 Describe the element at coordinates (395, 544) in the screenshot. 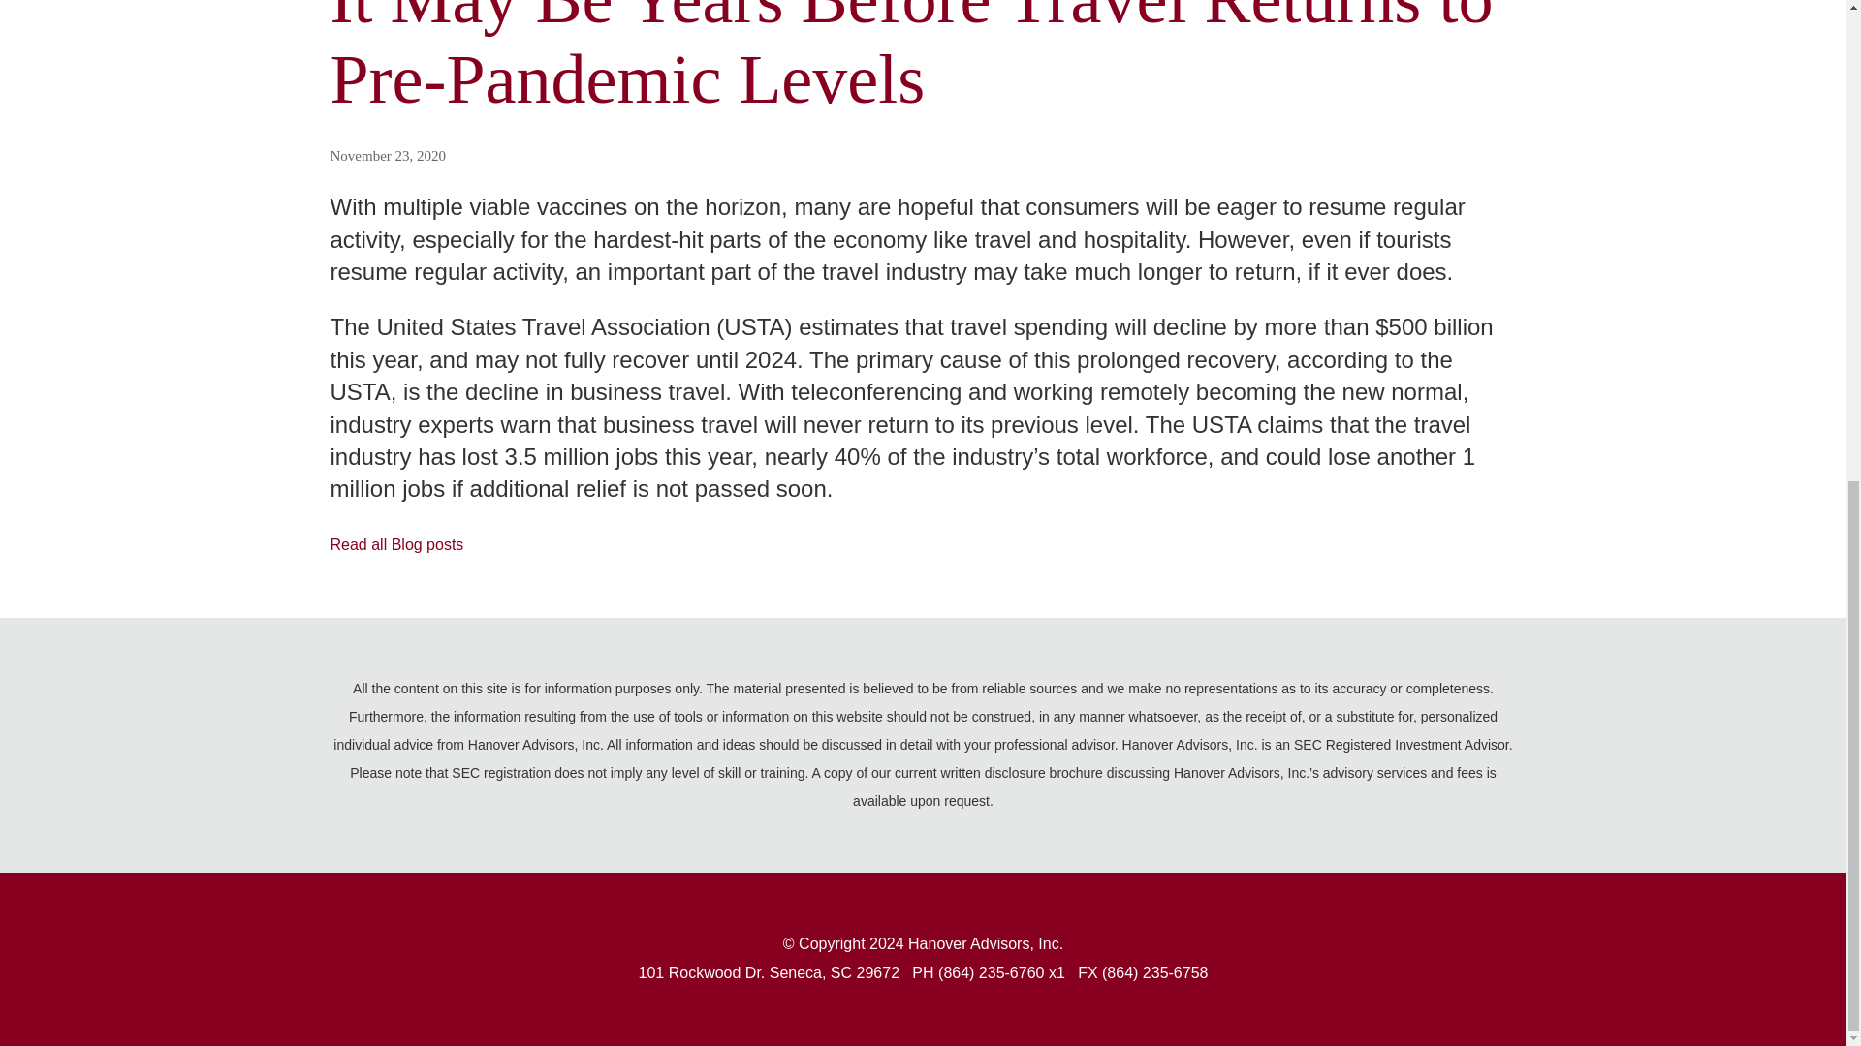

I see `Read all Blog posts` at that location.